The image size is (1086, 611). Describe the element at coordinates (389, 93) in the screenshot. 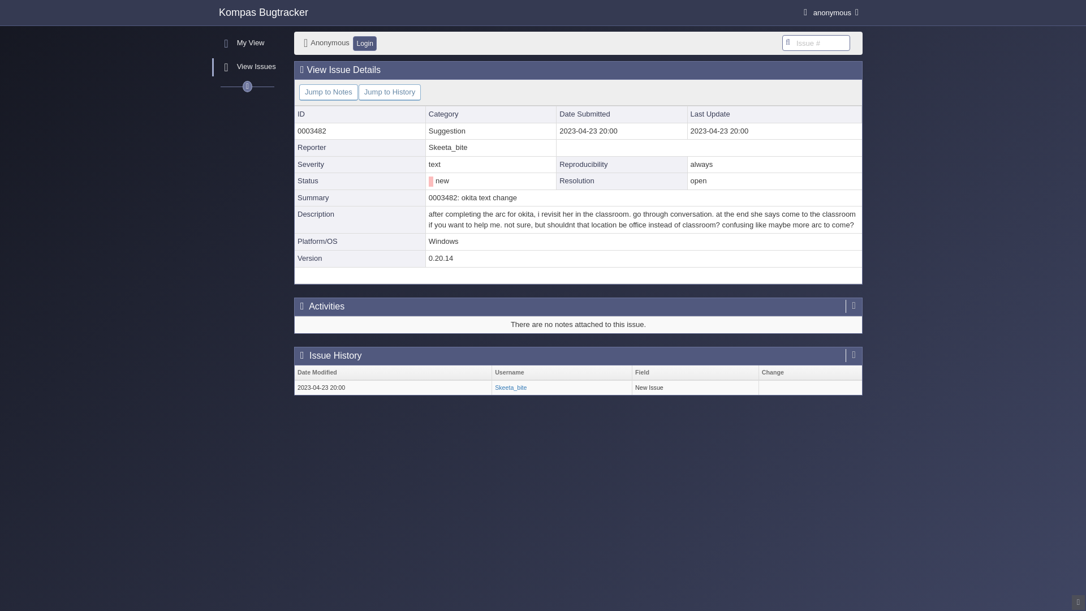

I see `Jump to History` at that location.